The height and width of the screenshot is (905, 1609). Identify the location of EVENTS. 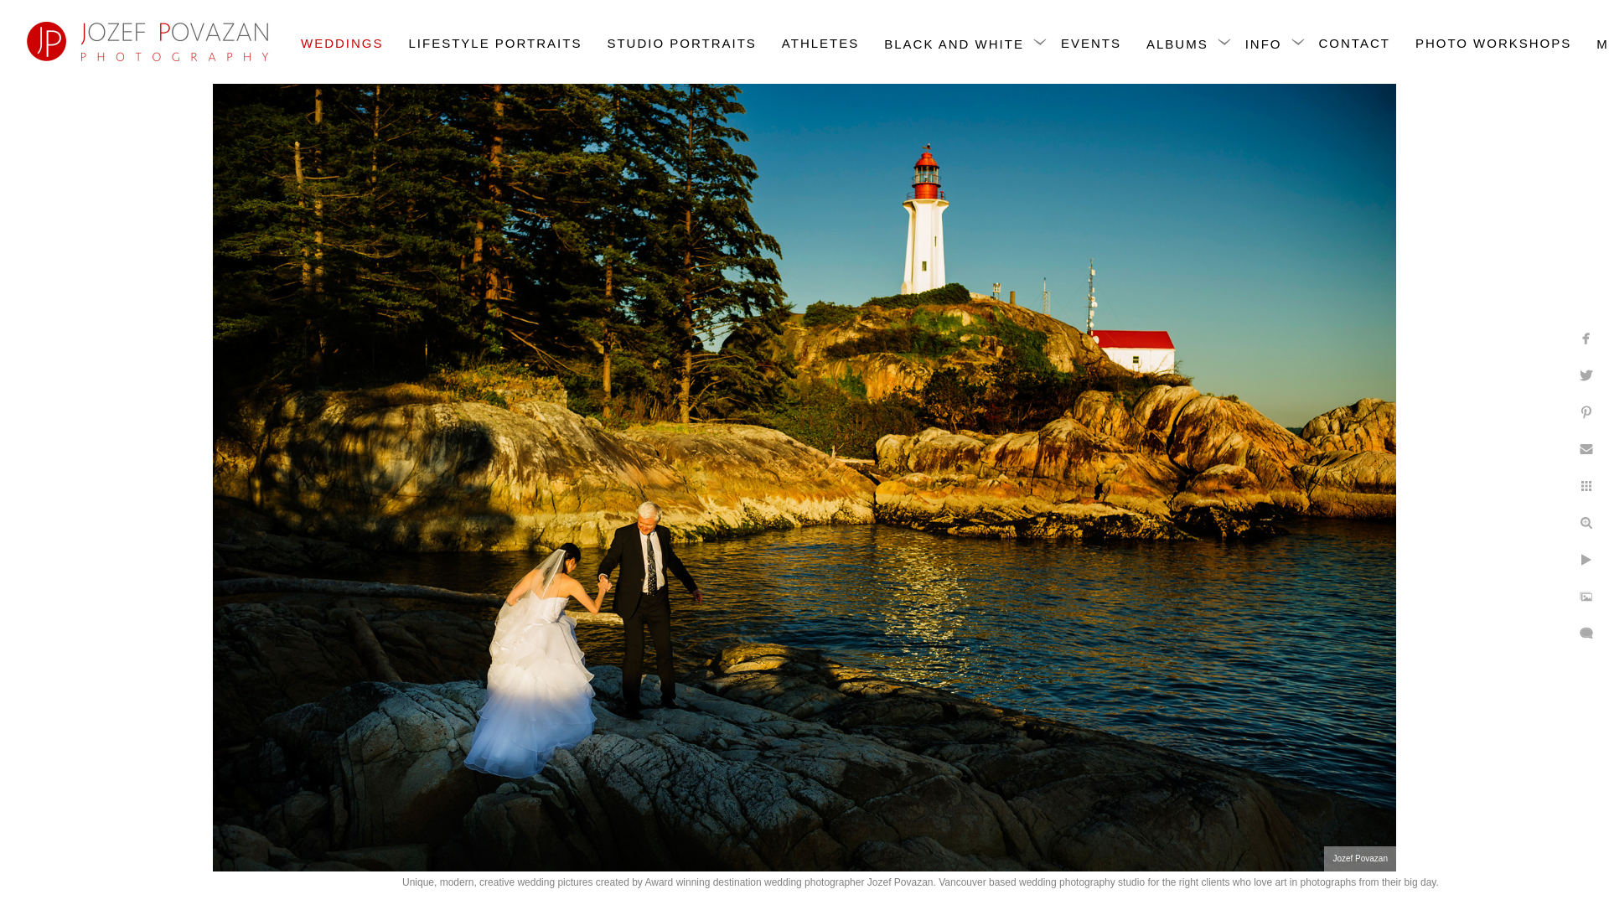
(1091, 42).